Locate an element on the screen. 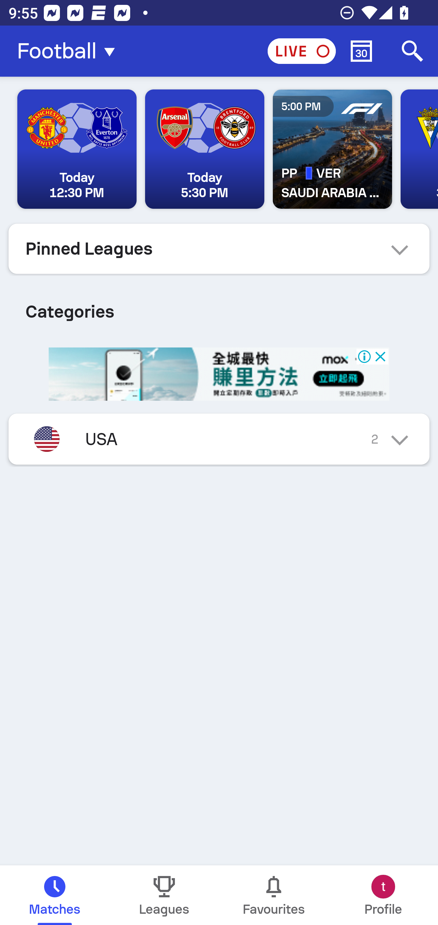 The width and height of the screenshot is (438, 925). USA 2 is located at coordinates (219, 439).